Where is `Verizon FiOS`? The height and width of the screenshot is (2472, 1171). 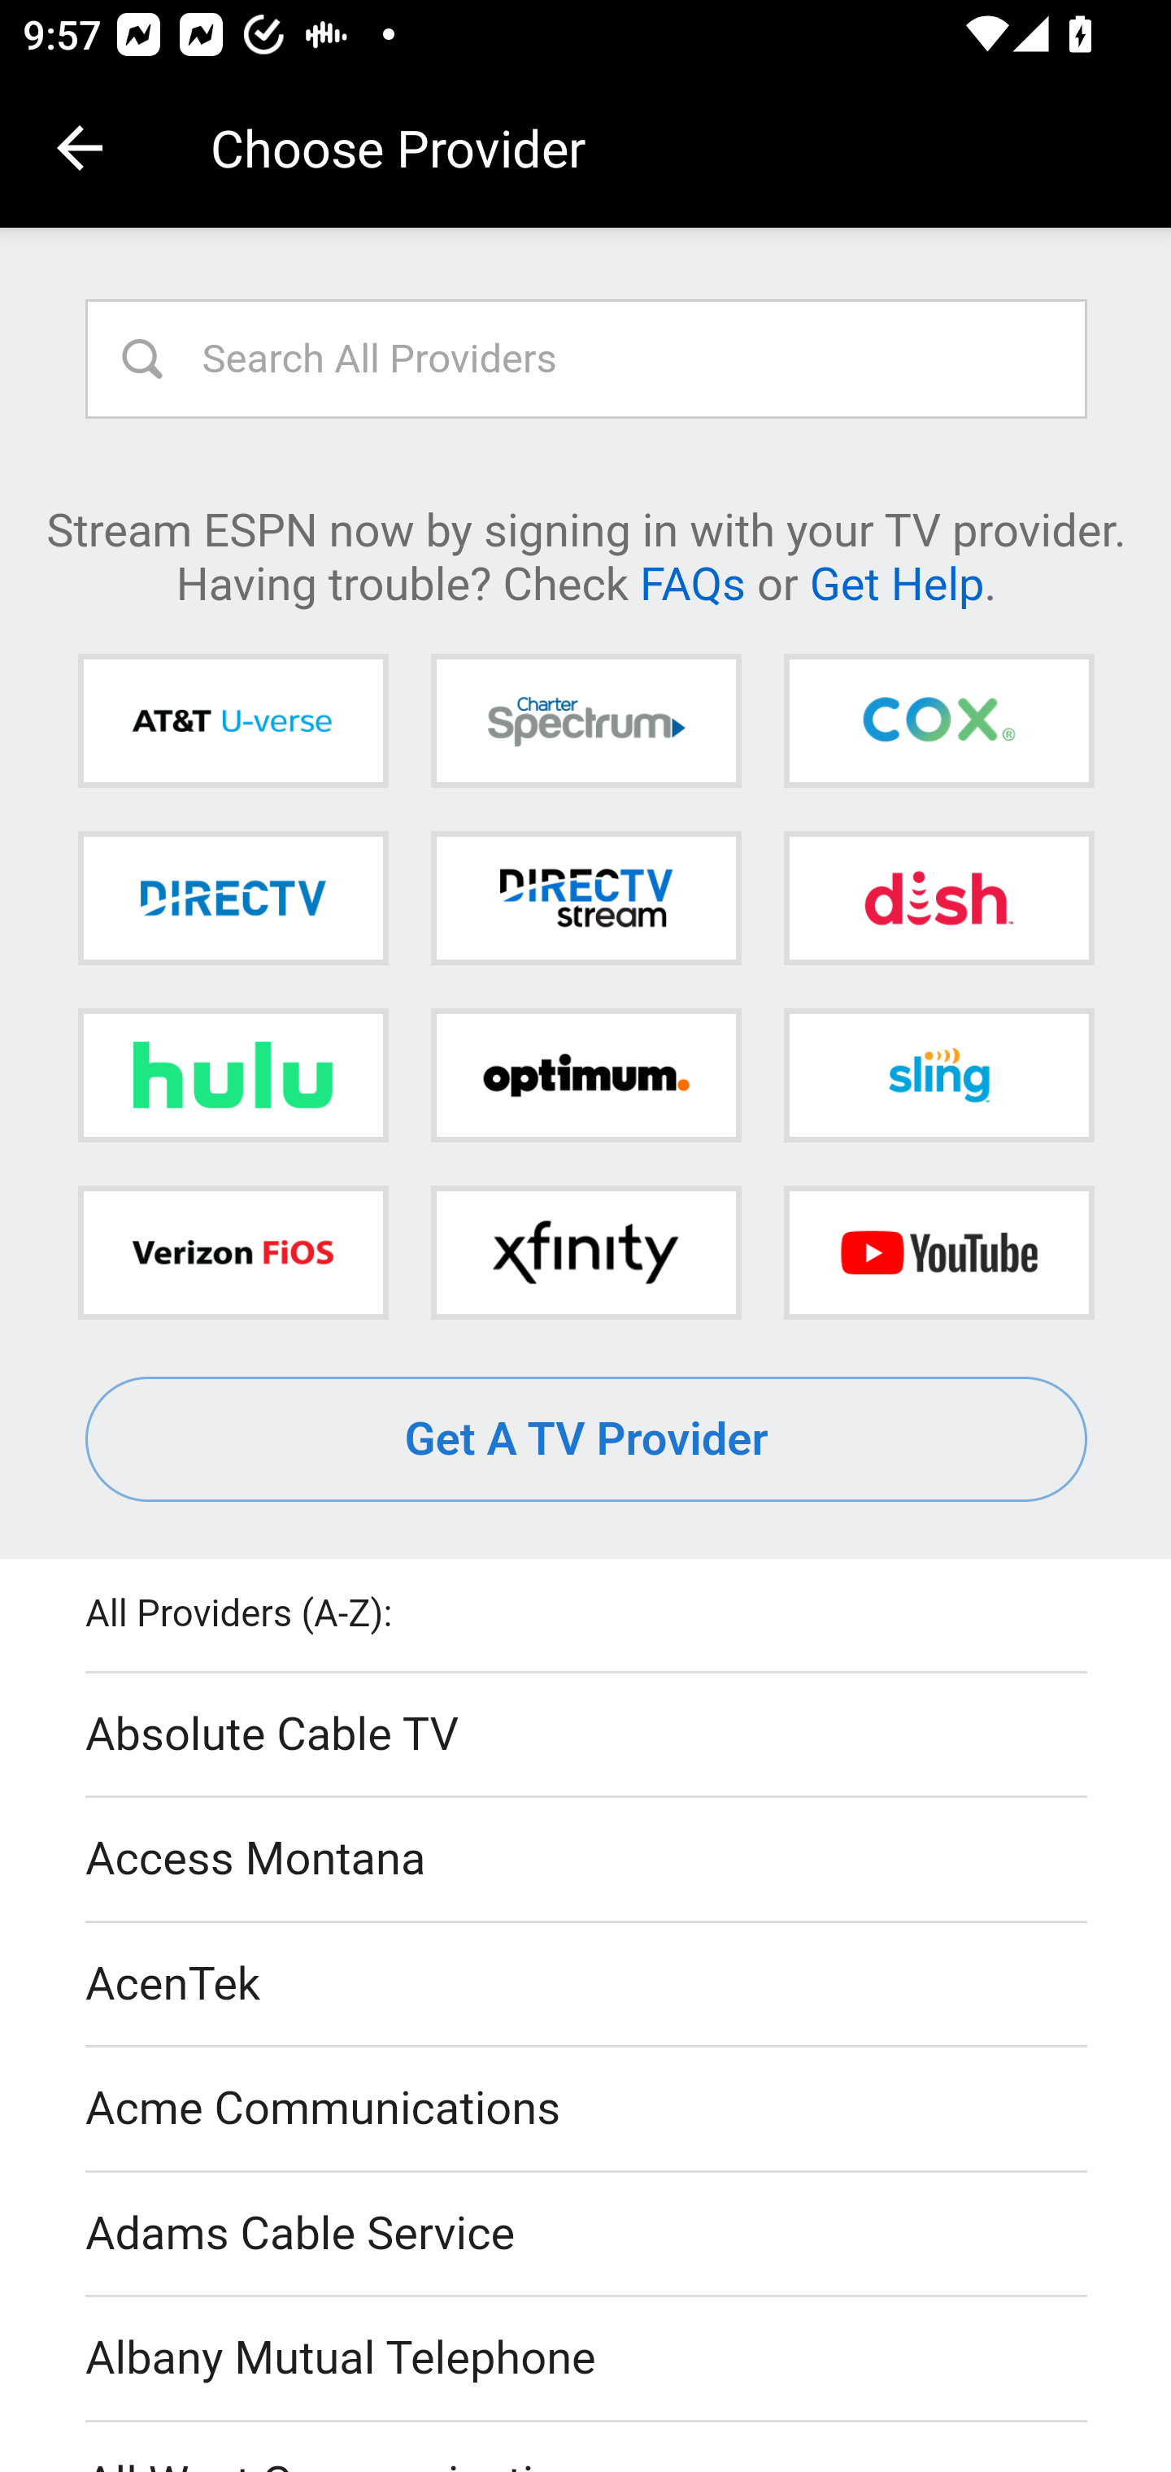
Verizon FiOS is located at coordinates (233, 1252).